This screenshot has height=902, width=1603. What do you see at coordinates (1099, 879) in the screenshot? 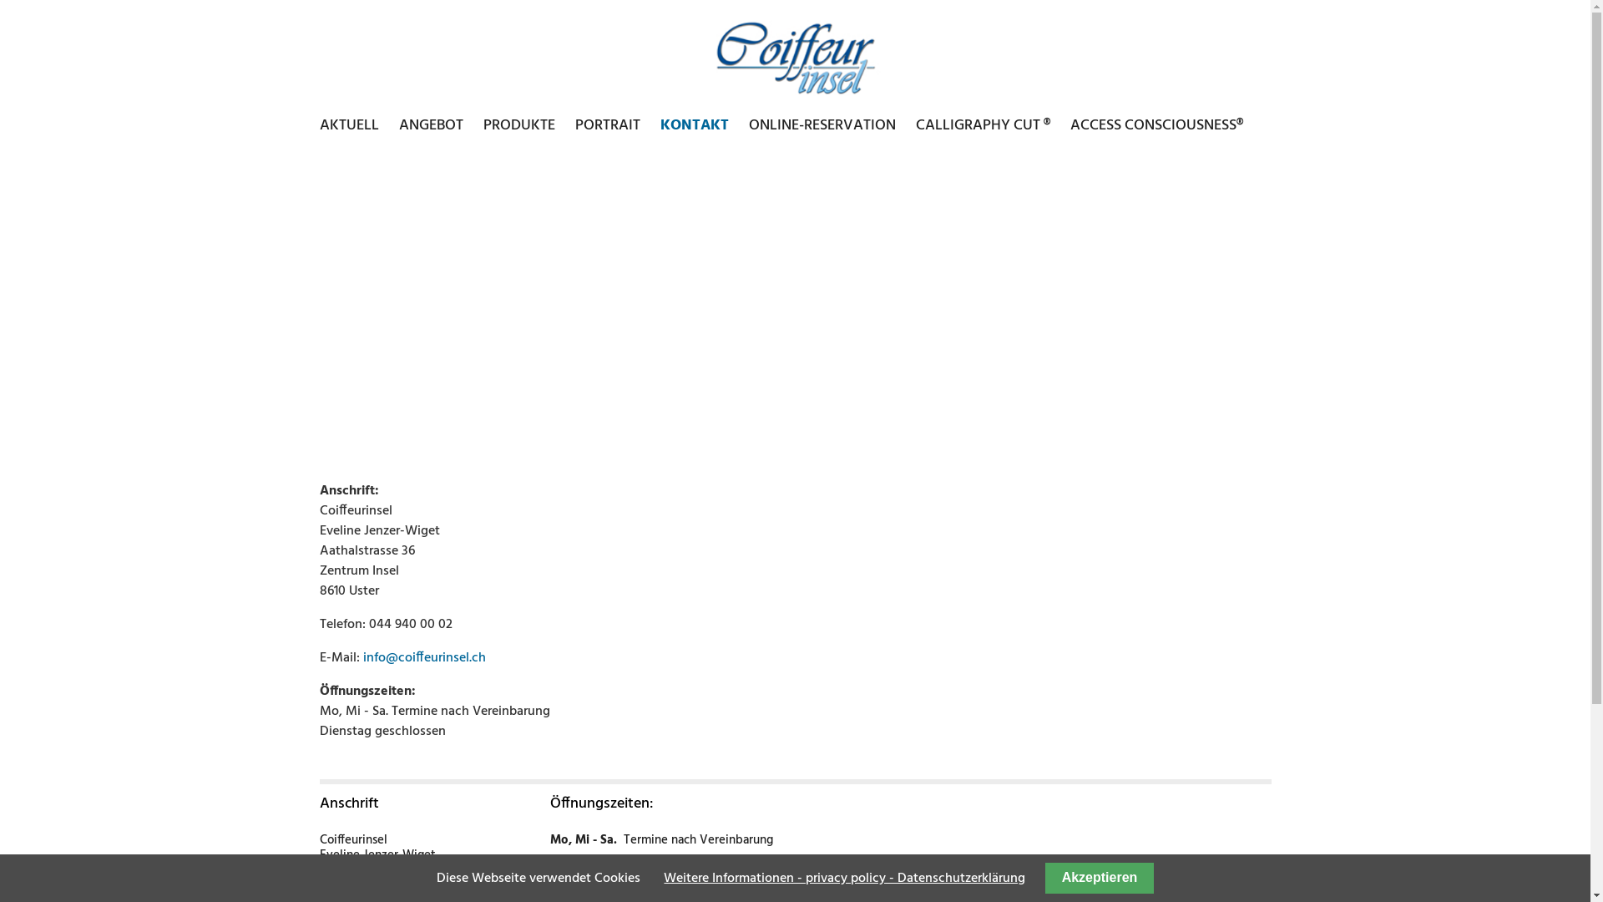
I see `Akzeptieren` at bounding box center [1099, 879].